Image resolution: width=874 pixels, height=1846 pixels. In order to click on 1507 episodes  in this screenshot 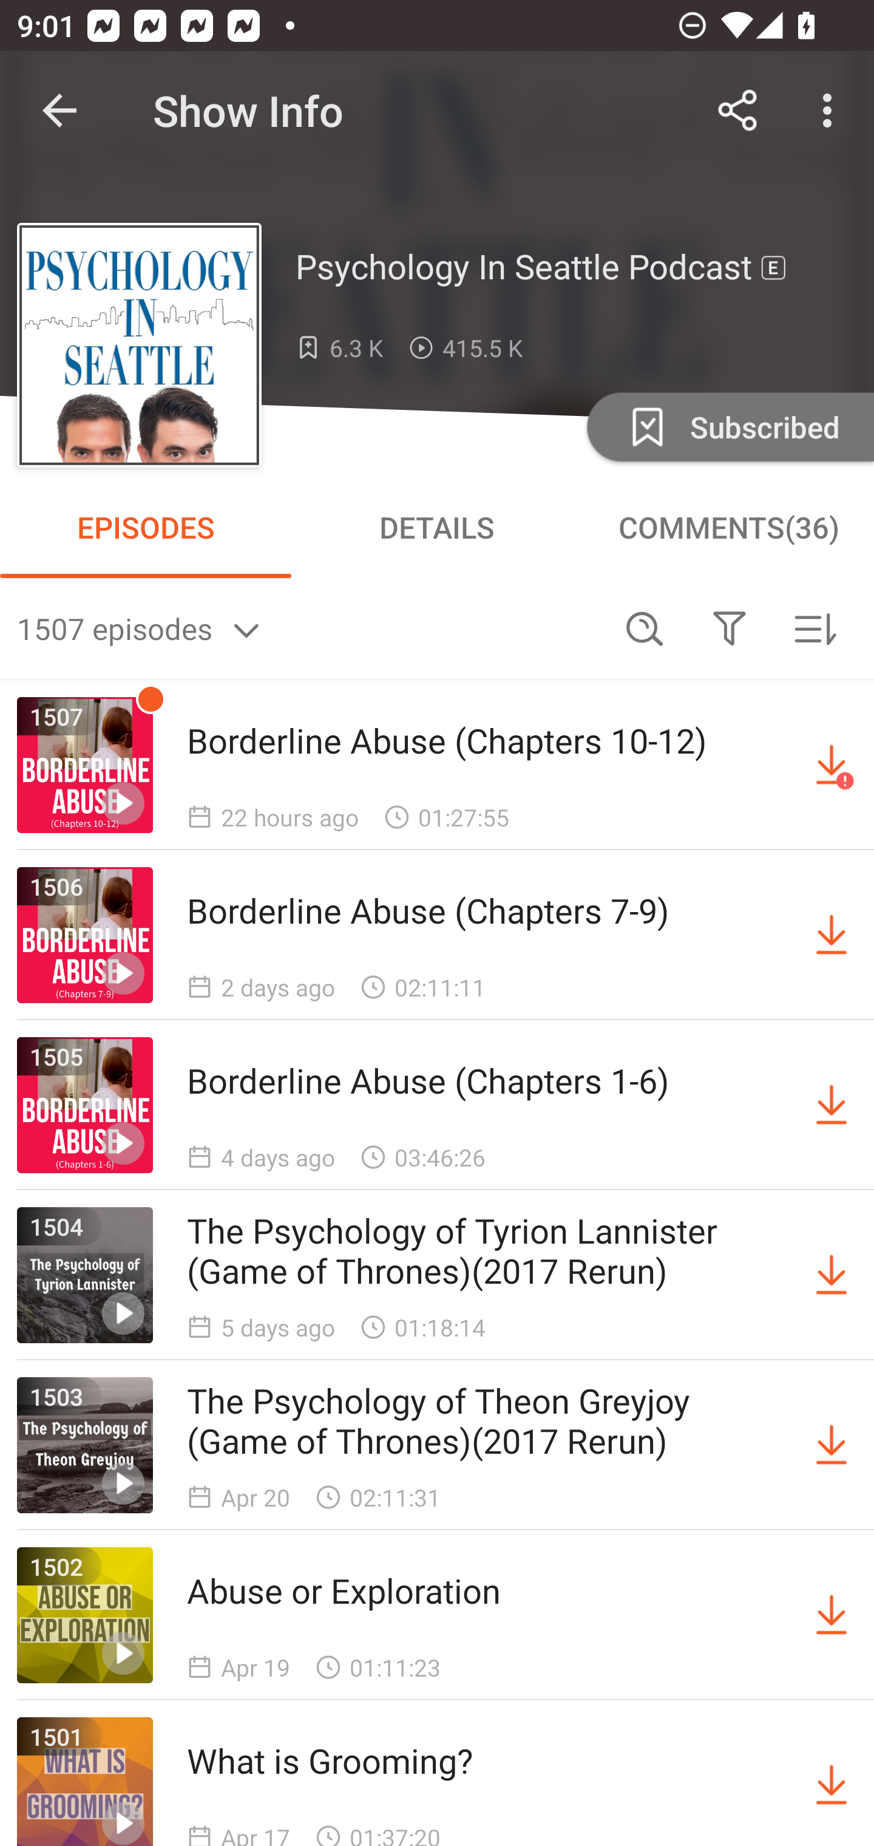, I will do `click(310, 628)`.